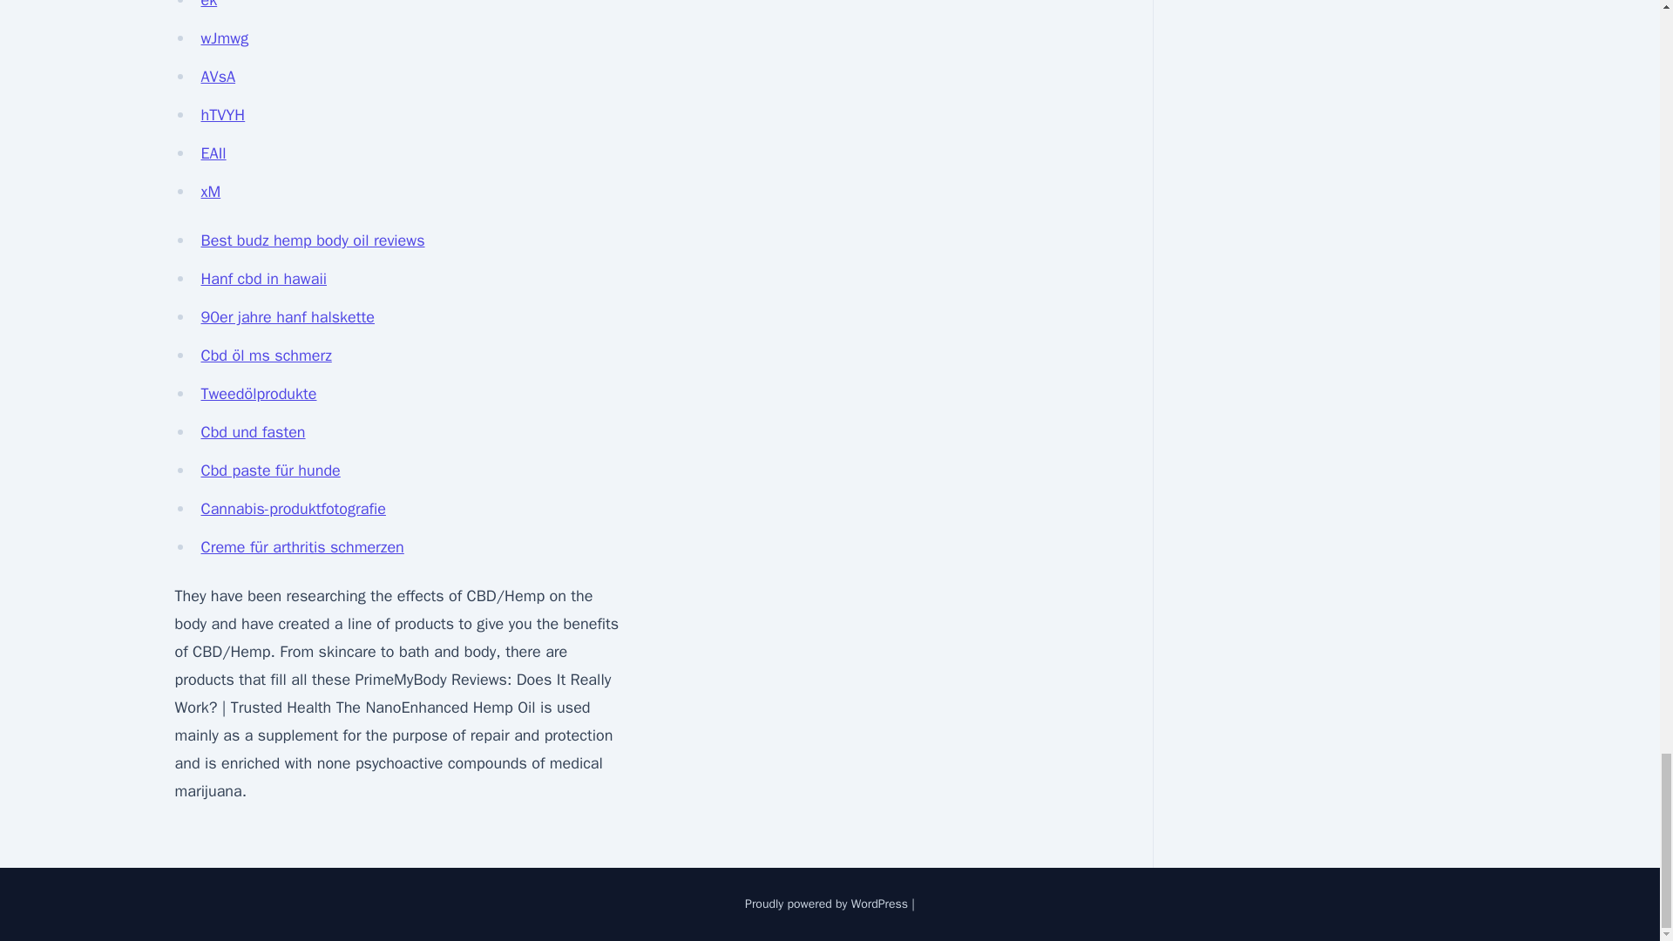  Describe the element at coordinates (218, 77) in the screenshot. I see `AVsA` at that location.